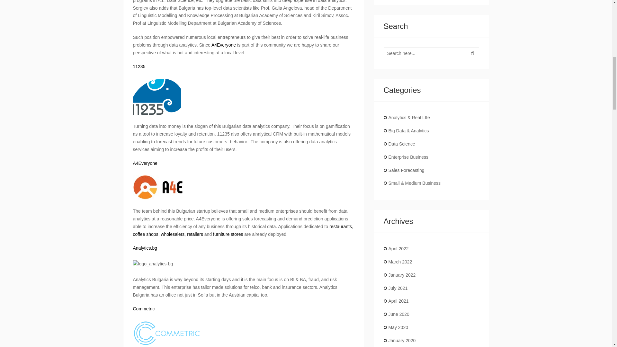  Describe the element at coordinates (146, 234) in the screenshot. I see `coffee shops` at that location.